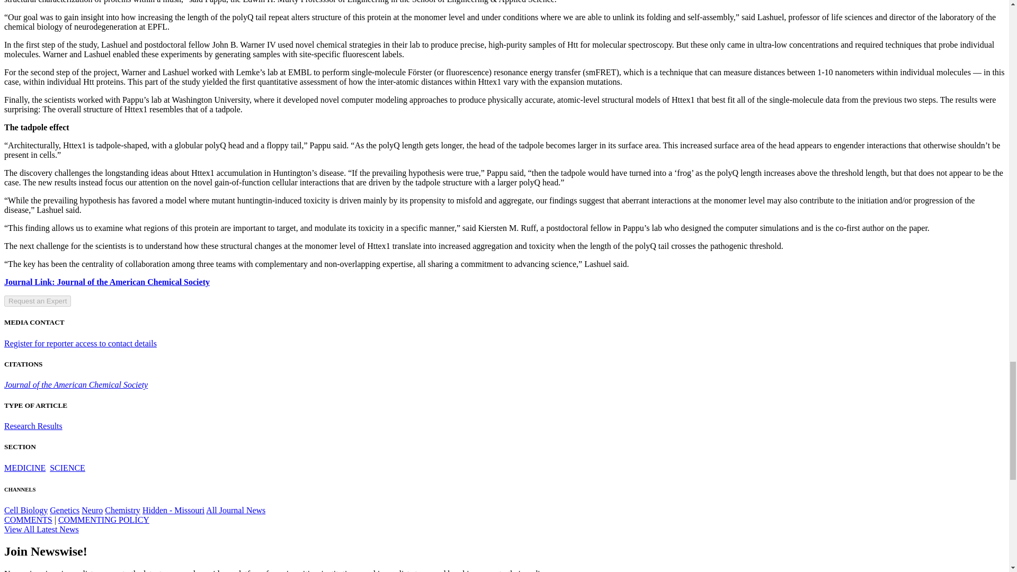 This screenshot has width=1017, height=572. Describe the element at coordinates (33, 426) in the screenshot. I see `Research Results` at that location.